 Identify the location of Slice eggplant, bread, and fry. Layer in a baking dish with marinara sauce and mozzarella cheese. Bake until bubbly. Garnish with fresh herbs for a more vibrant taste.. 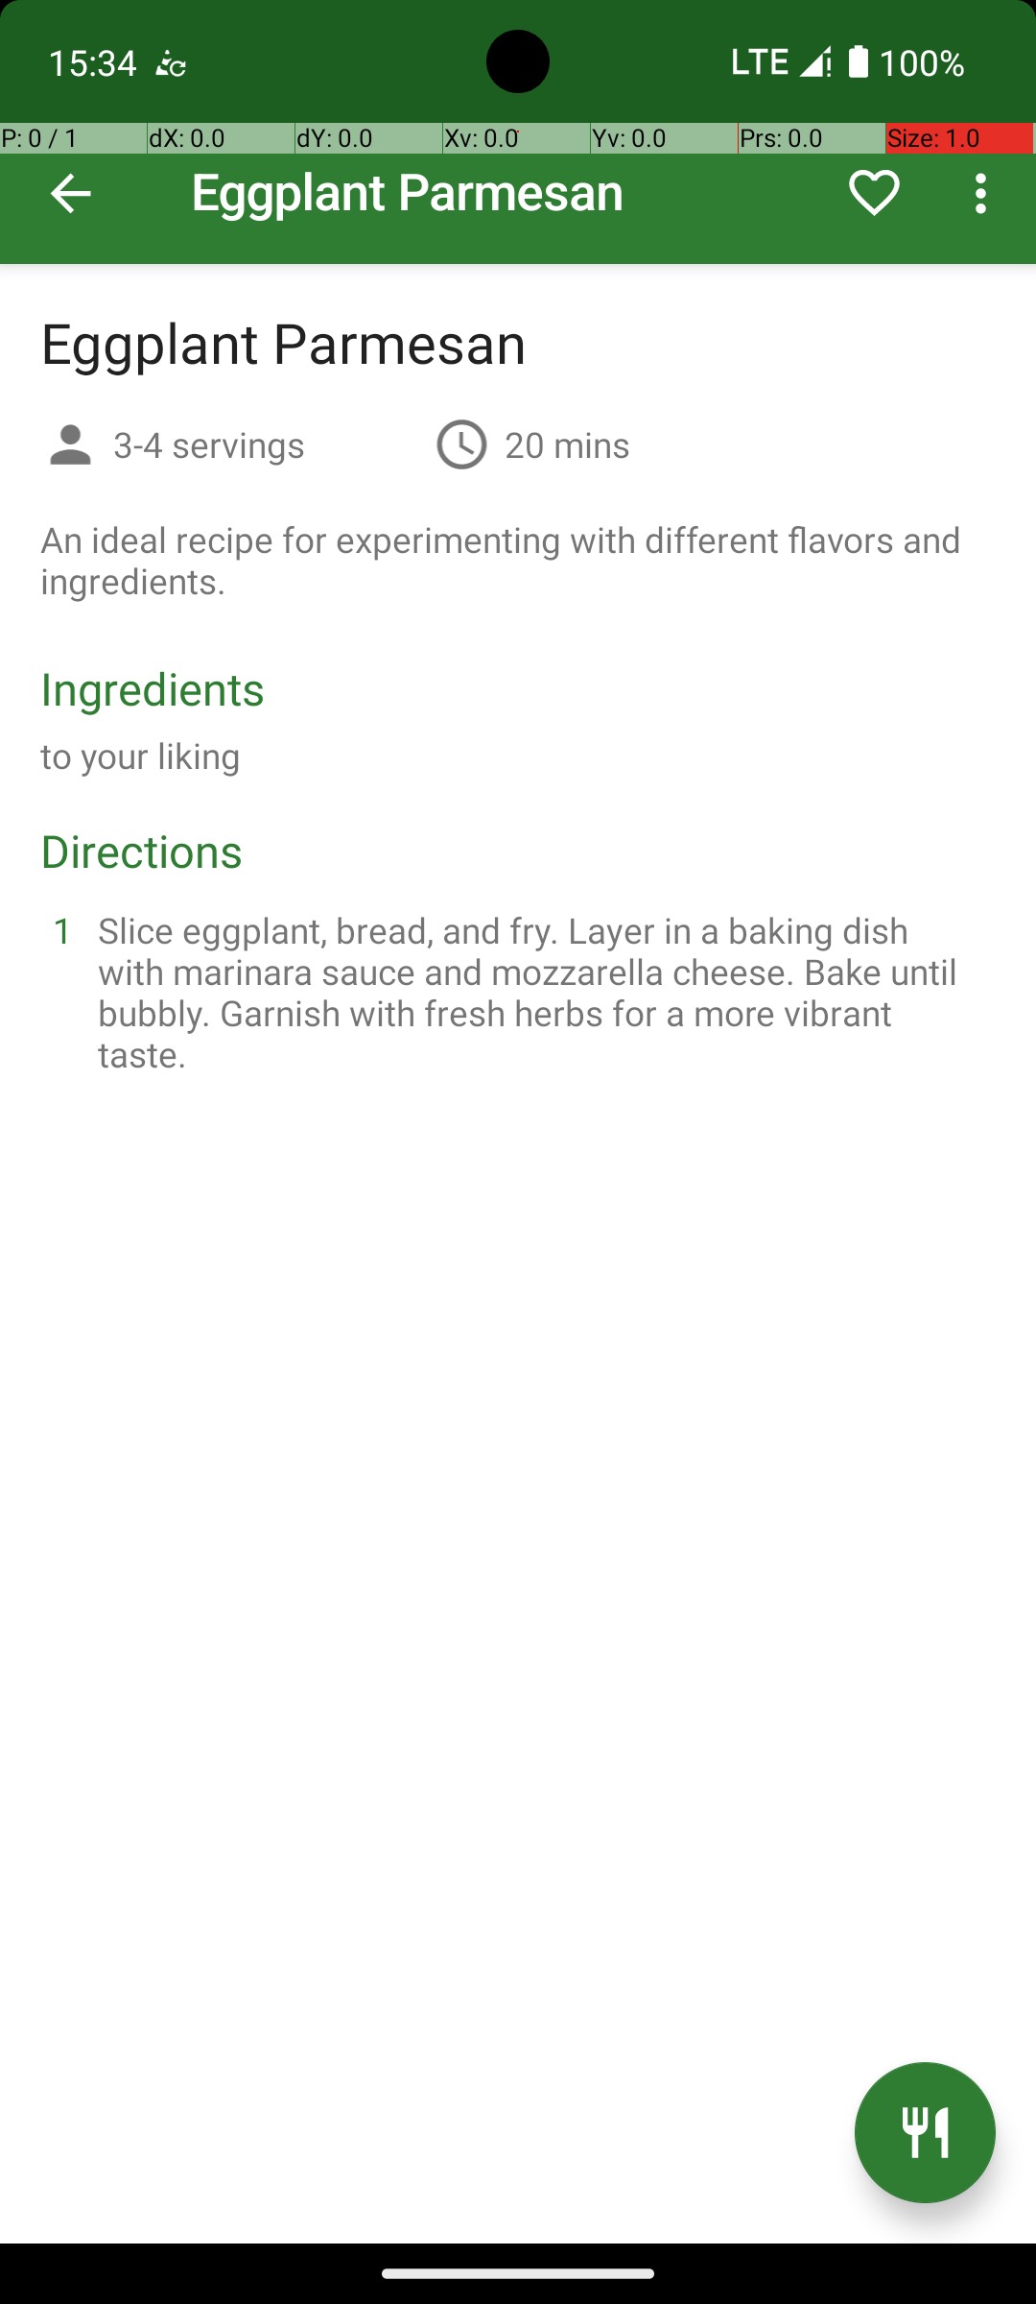
(541, 992).